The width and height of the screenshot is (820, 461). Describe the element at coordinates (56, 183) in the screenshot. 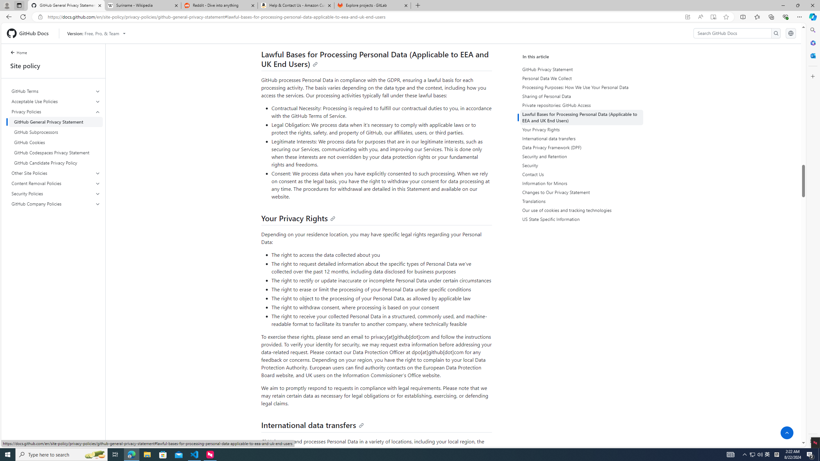

I see `Content Removal Policies` at that location.